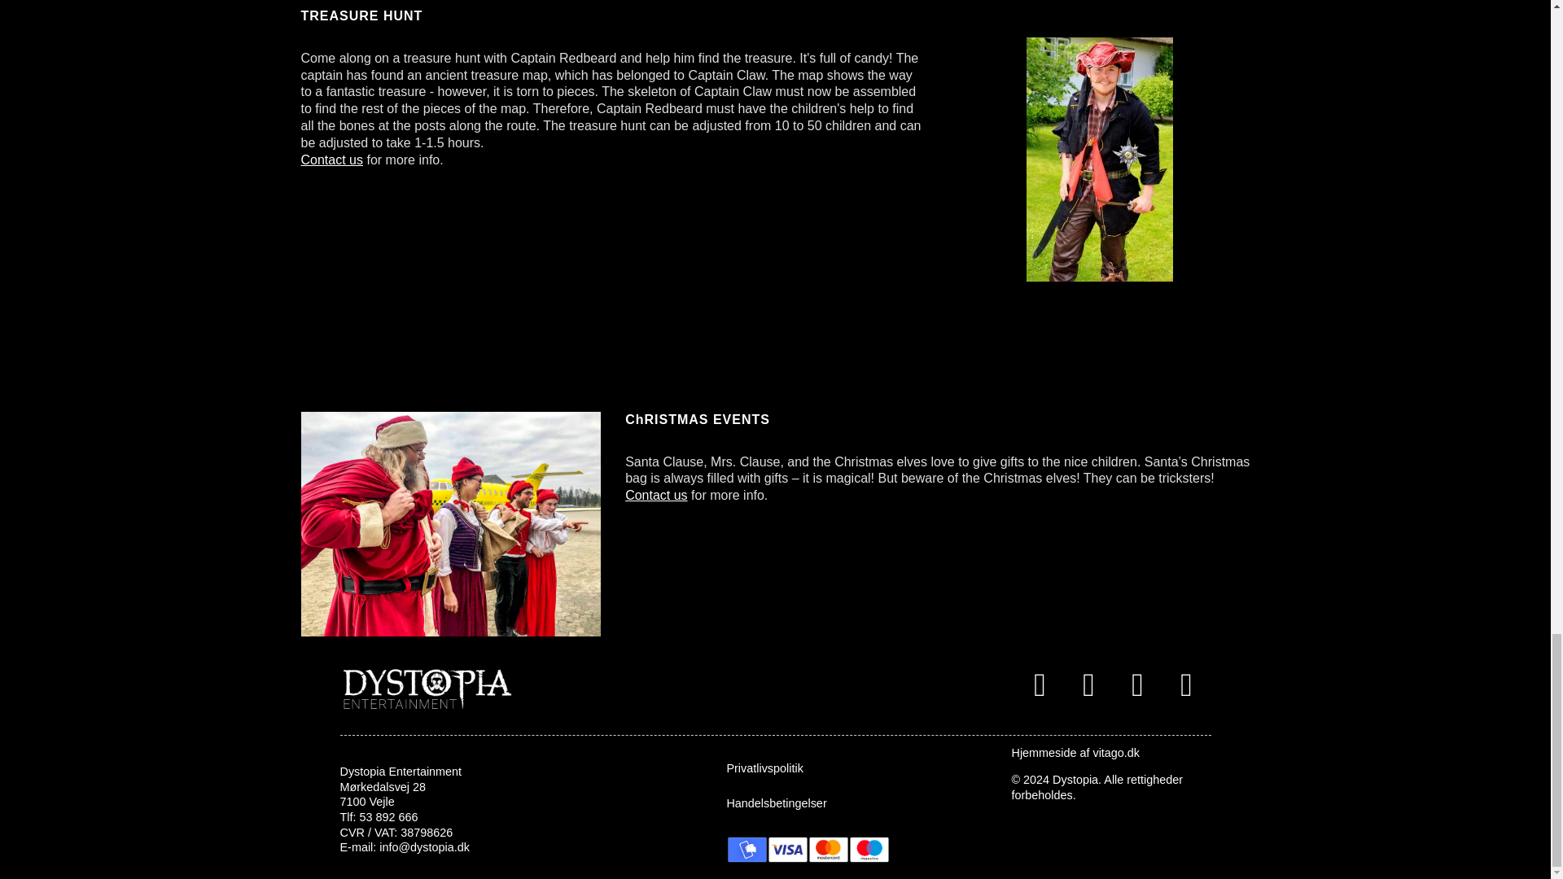 The width and height of the screenshot is (1563, 879). I want to click on 7100 Vejle, so click(368, 801).